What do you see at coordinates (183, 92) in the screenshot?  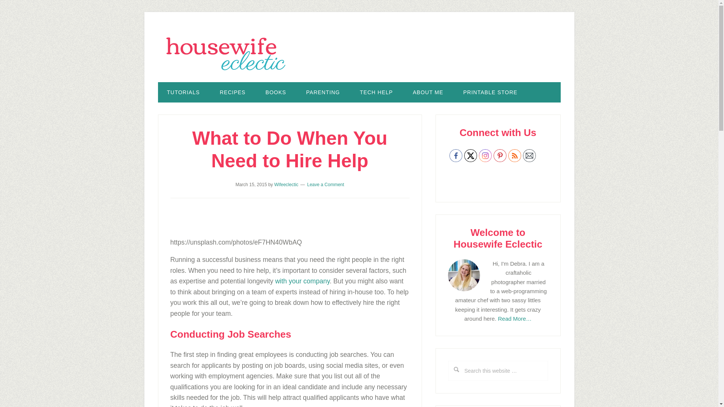 I see `TUTORIALS` at bounding box center [183, 92].